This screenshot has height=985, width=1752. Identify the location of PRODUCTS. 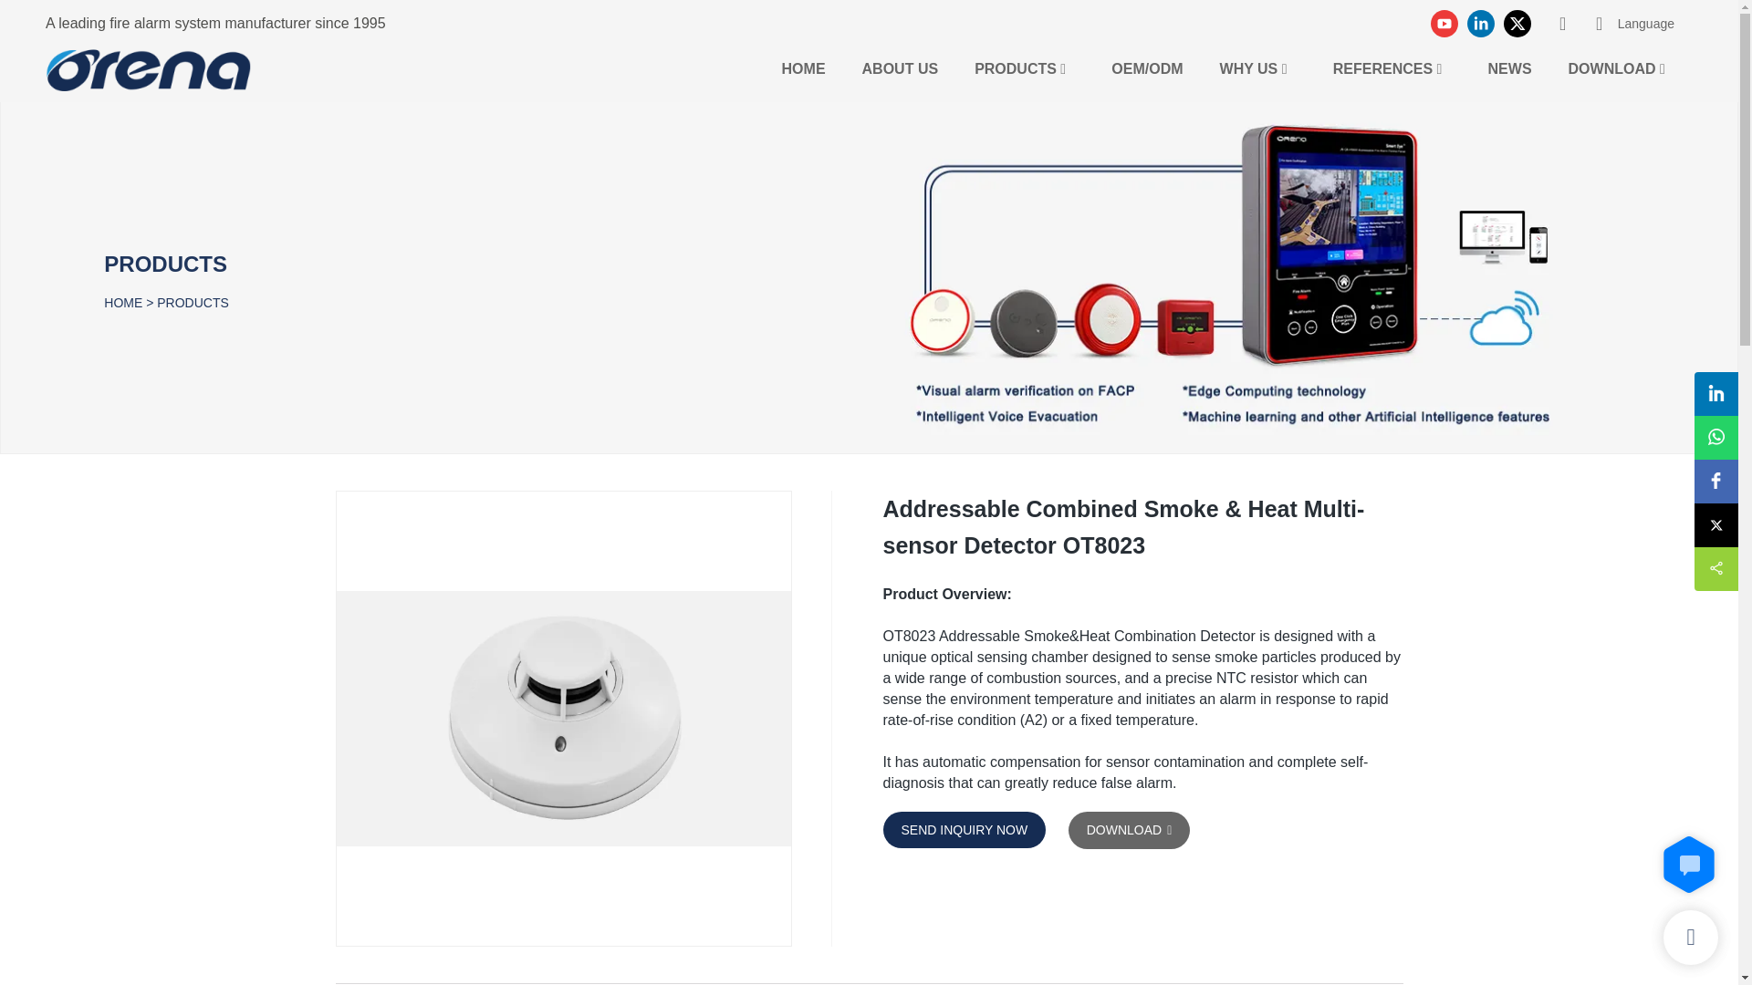
(1015, 67).